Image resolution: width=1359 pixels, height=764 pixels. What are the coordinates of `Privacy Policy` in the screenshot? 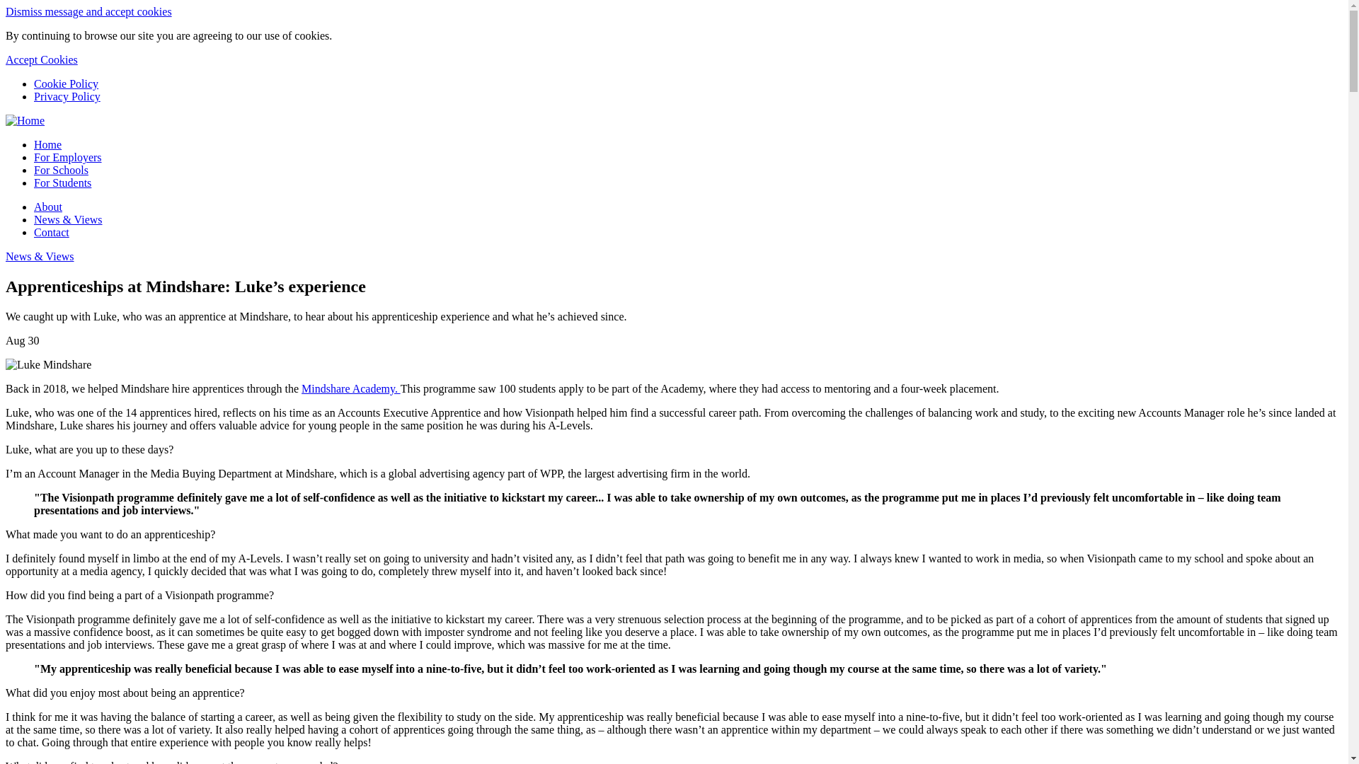 It's located at (67, 96).